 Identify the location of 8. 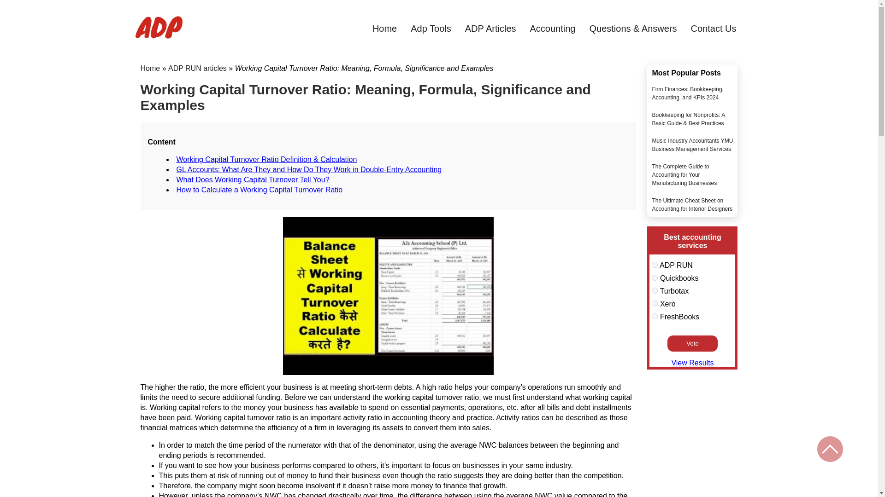
(655, 291).